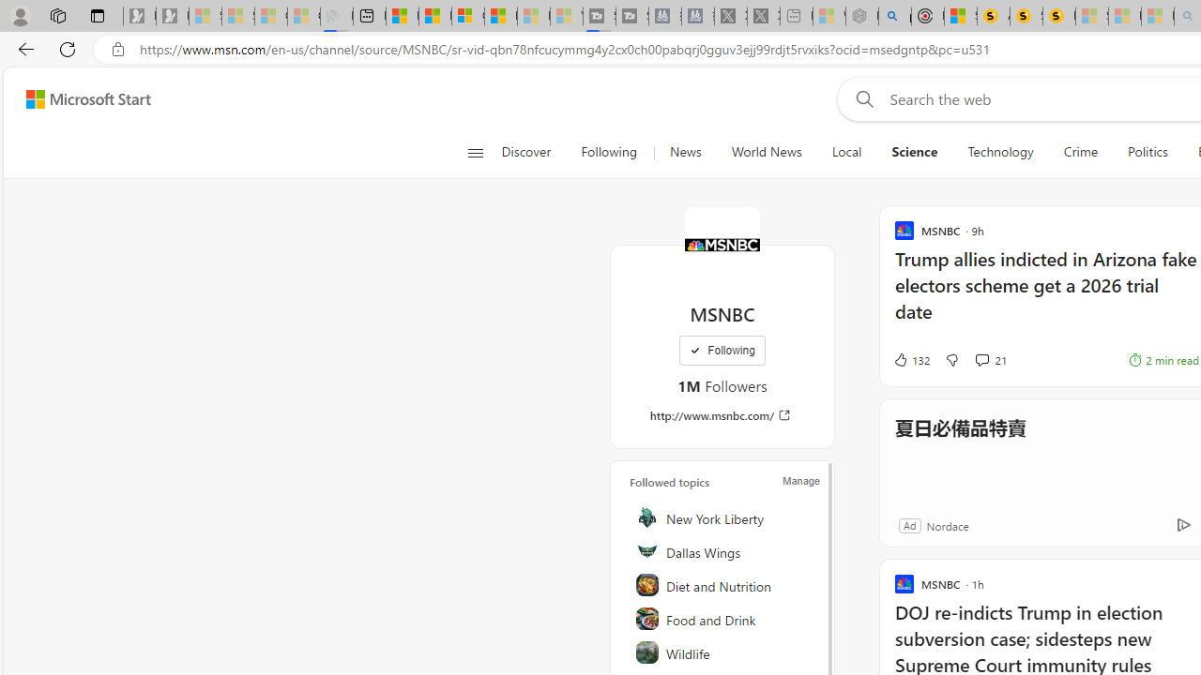 The height and width of the screenshot is (675, 1201). What do you see at coordinates (846, 152) in the screenshot?
I see `Local` at bounding box center [846, 152].